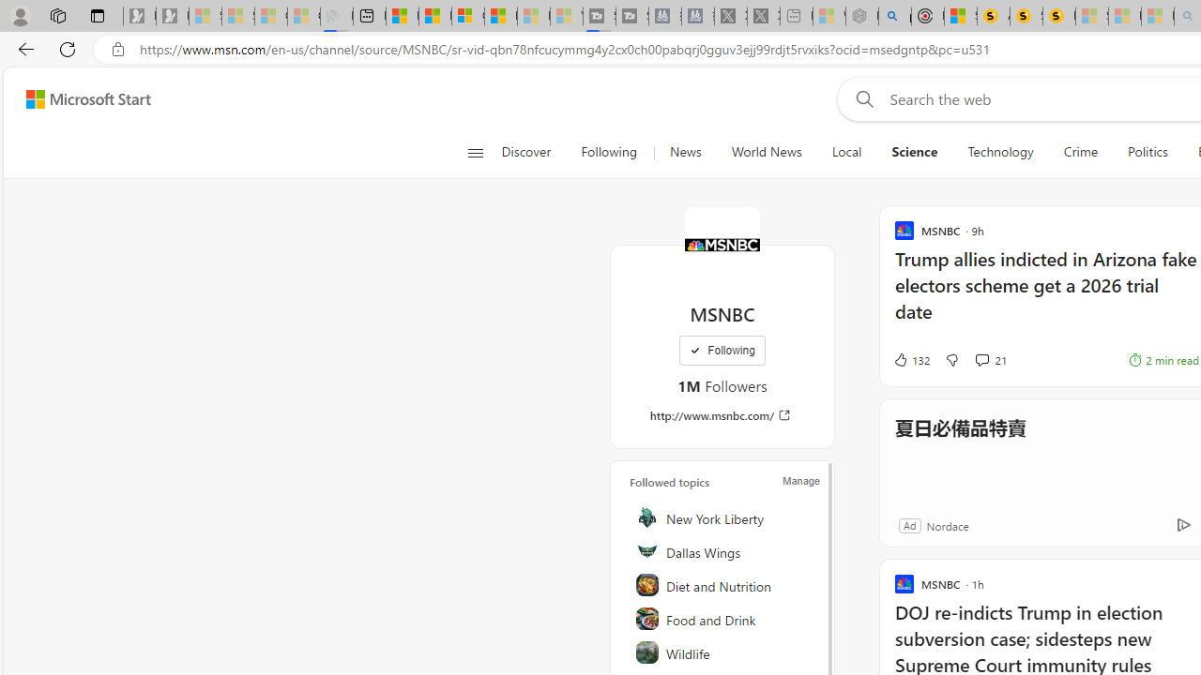 The height and width of the screenshot is (675, 1201). What do you see at coordinates (846, 152) in the screenshot?
I see `Local` at bounding box center [846, 152].